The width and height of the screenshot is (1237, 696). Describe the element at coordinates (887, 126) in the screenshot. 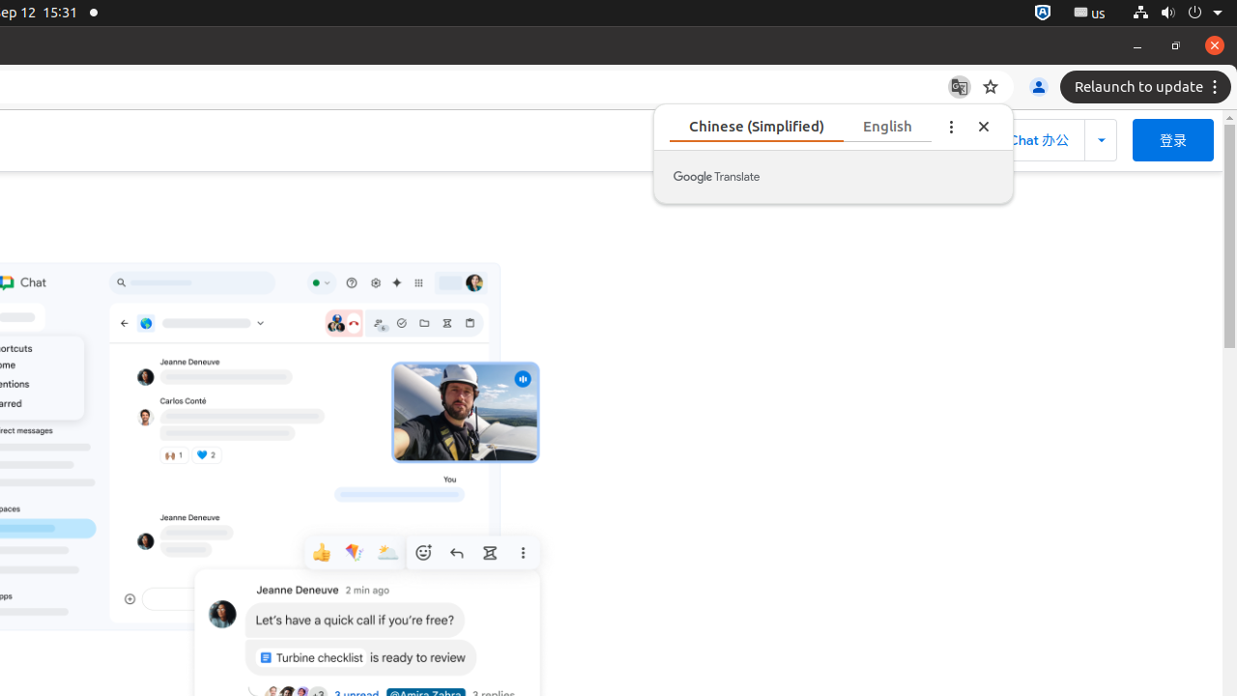

I see `English` at that location.